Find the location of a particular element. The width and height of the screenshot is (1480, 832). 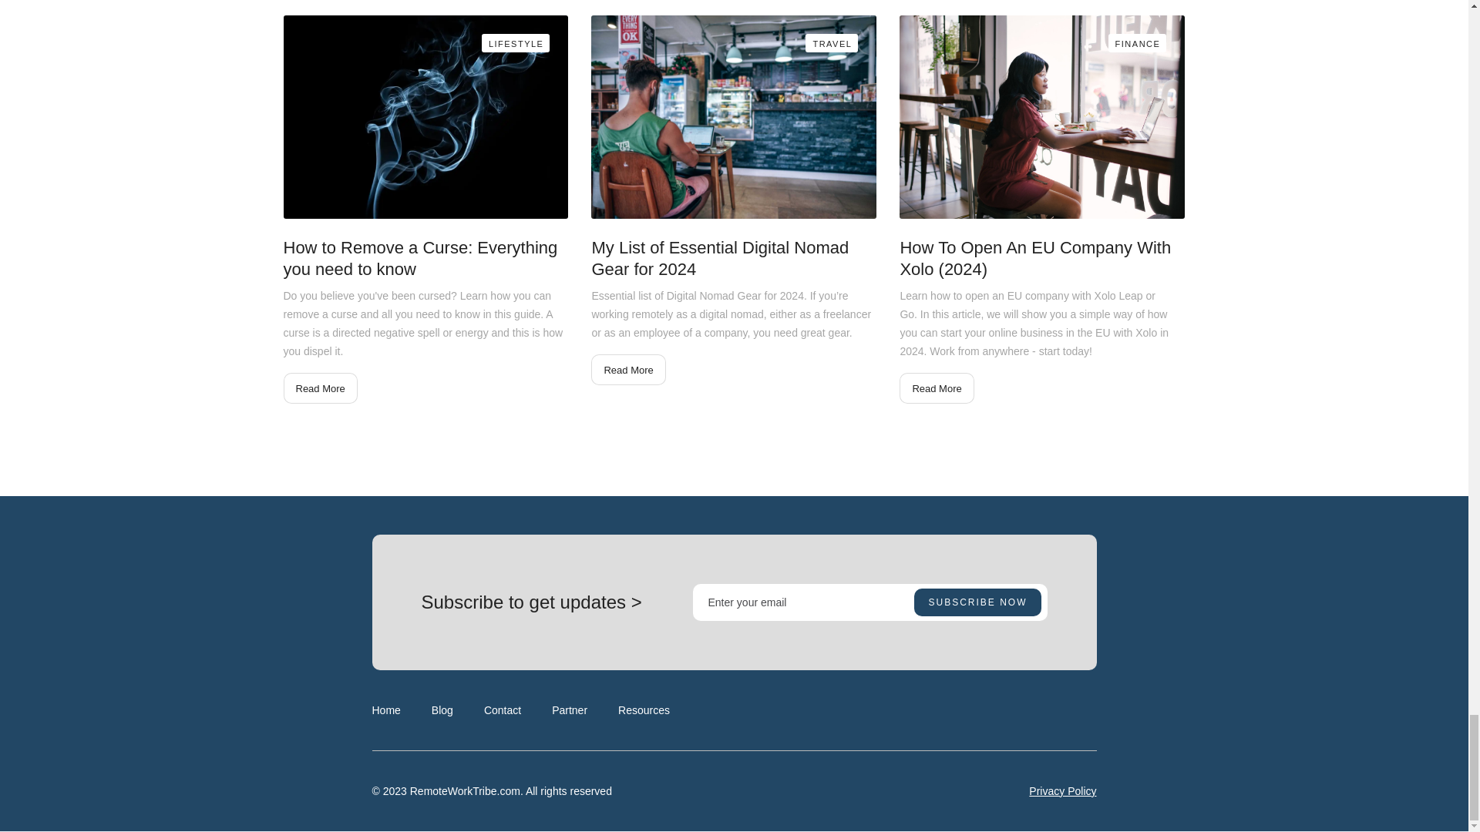

Partner is located at coordinates (570, 710).